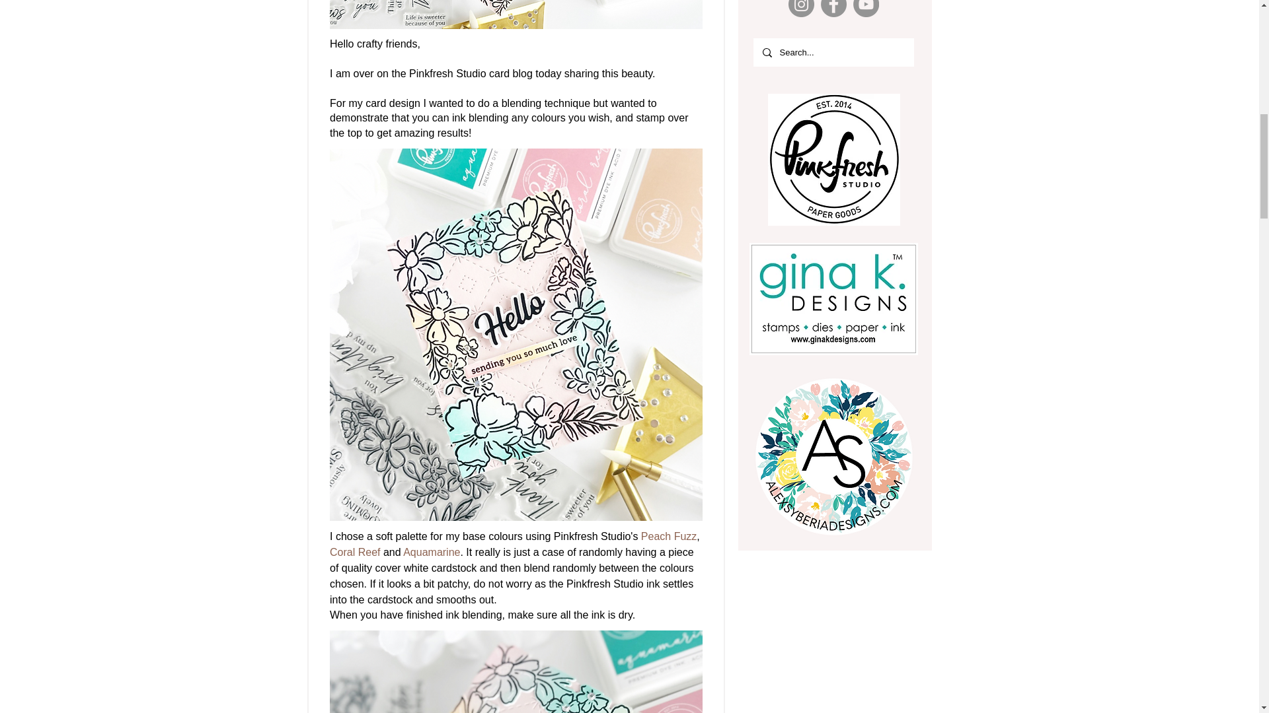 The width and height of the screenshot is (1269, 713). Describe the element at coordinates (354, 552) in the screenshot. I see `Coral Reef` at that location.